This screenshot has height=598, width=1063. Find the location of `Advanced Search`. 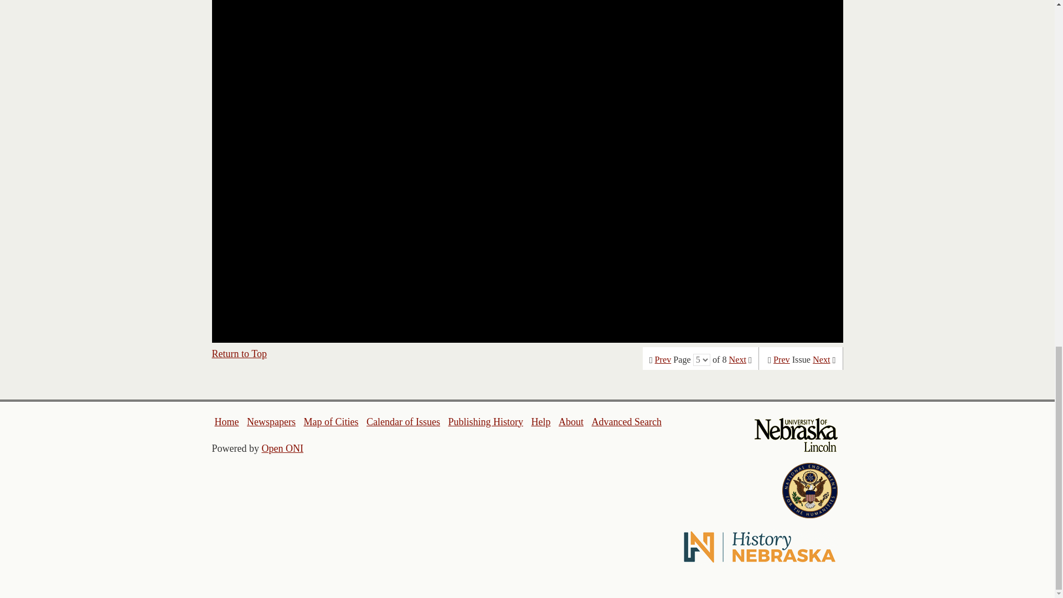

Advanced Search is located at coordinates (626, 422).